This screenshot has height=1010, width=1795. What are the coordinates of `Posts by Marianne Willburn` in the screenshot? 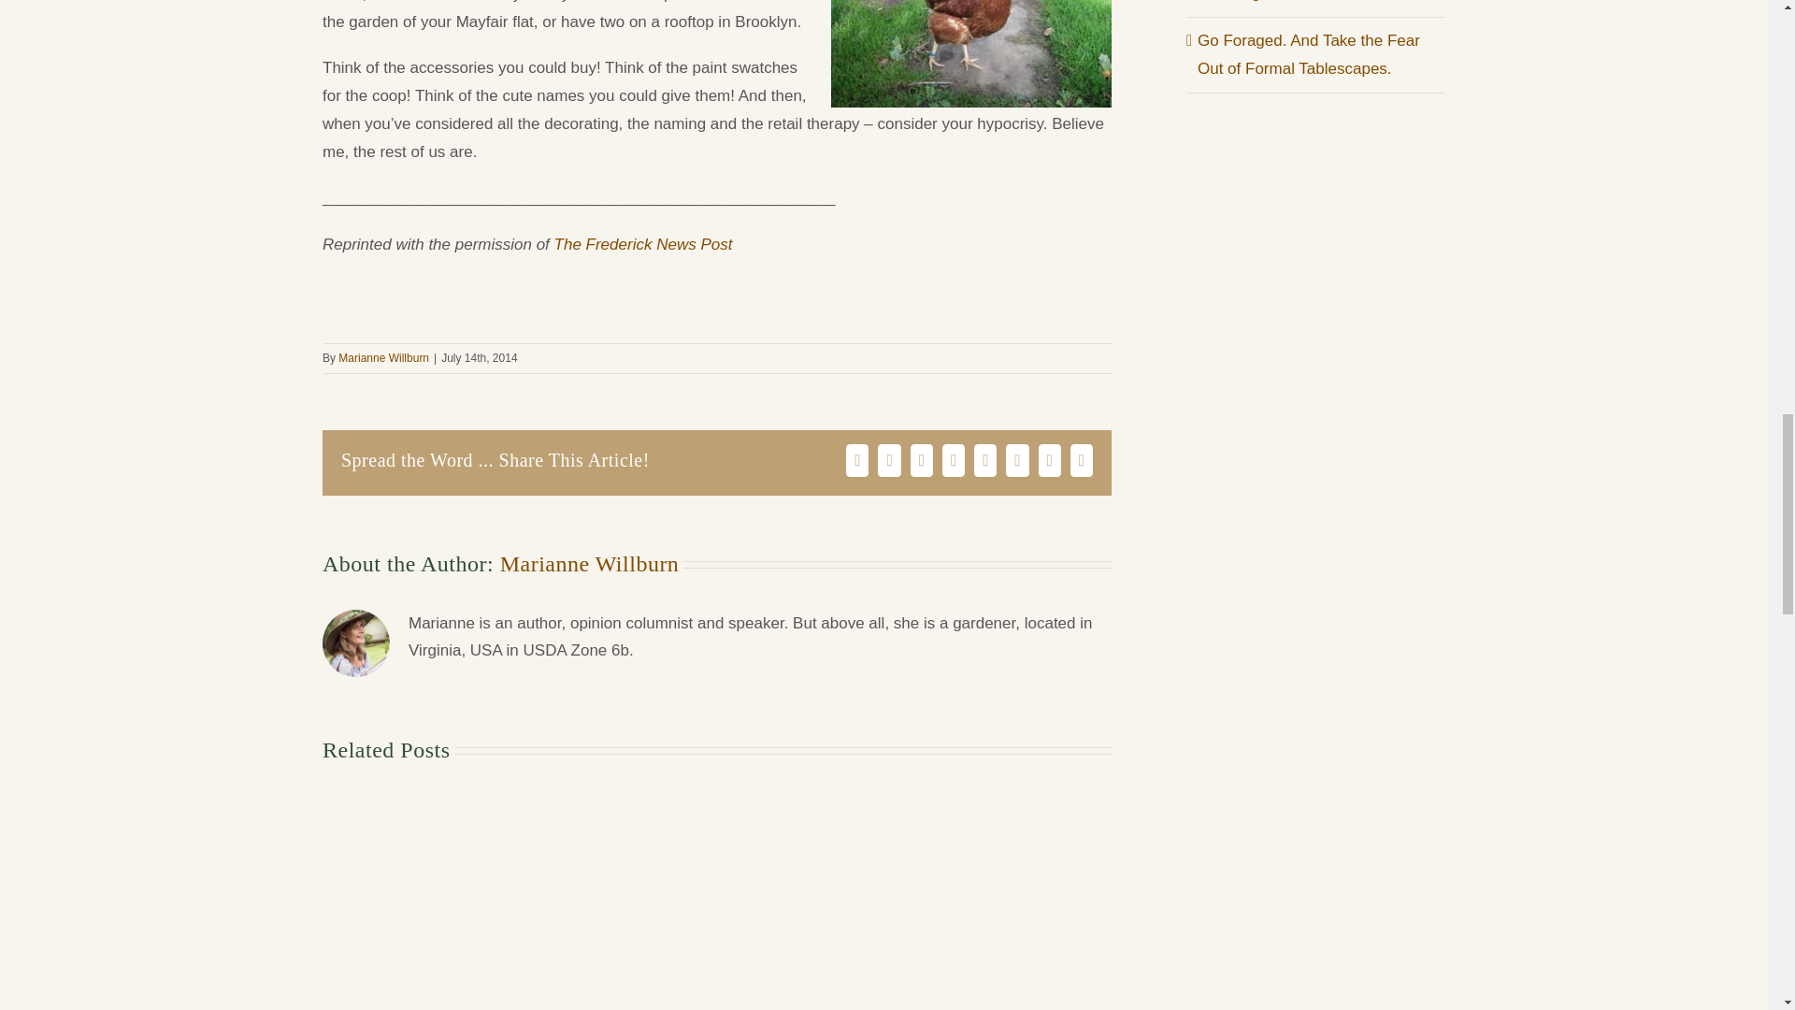 It's located at (383, 357).